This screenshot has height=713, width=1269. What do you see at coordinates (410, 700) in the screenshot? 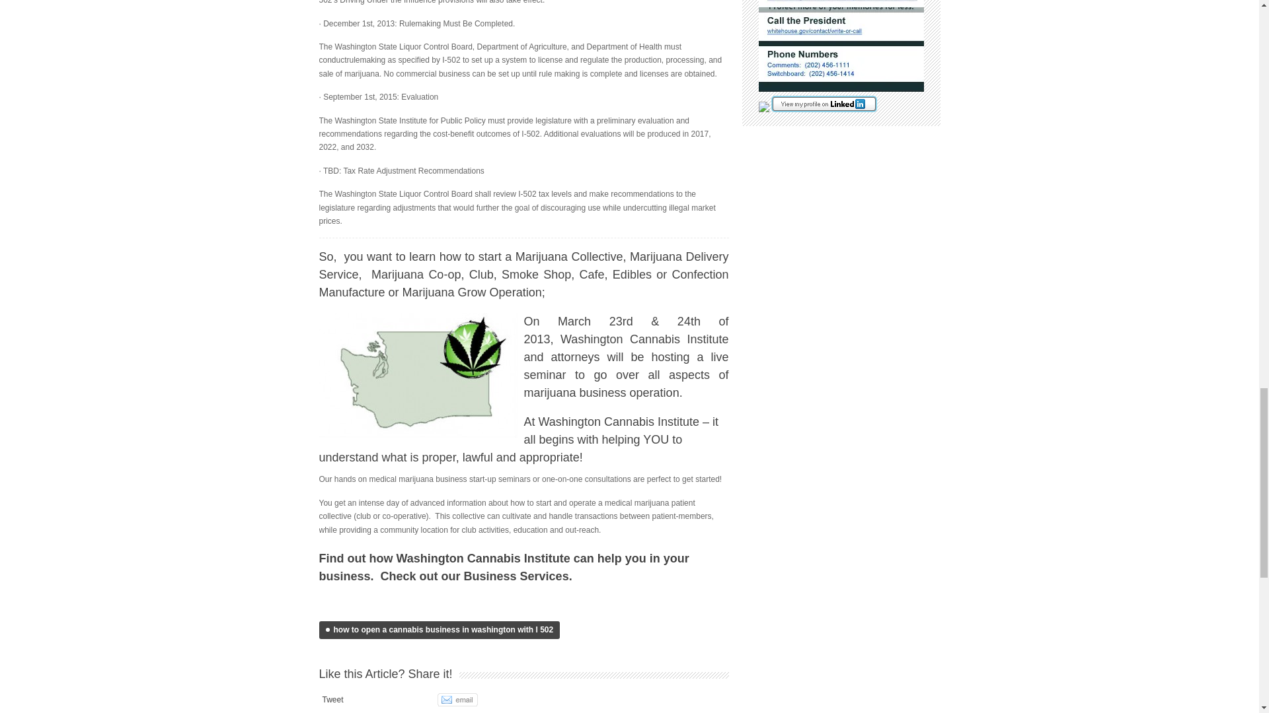
I see `Share on Tumblr` at bounding box center [410, 700].